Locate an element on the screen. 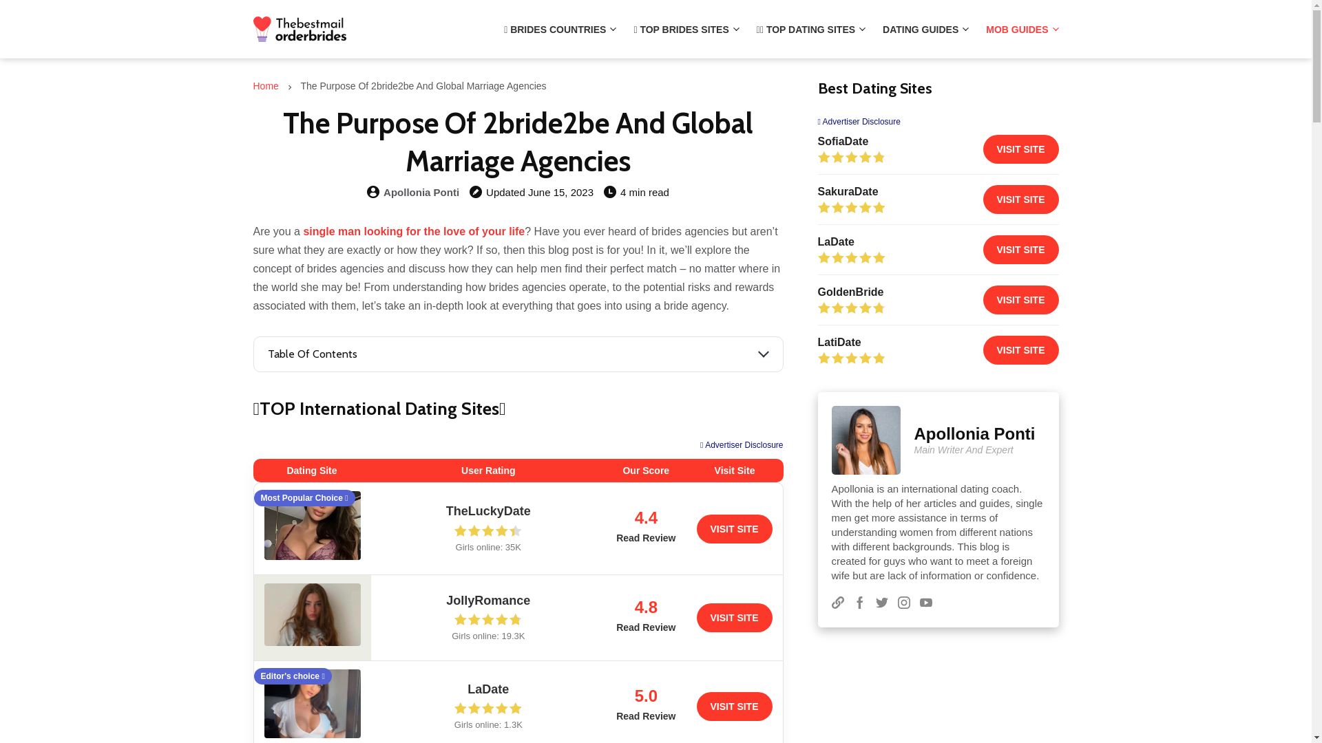  Our Score is located at coordinates (488, 531).